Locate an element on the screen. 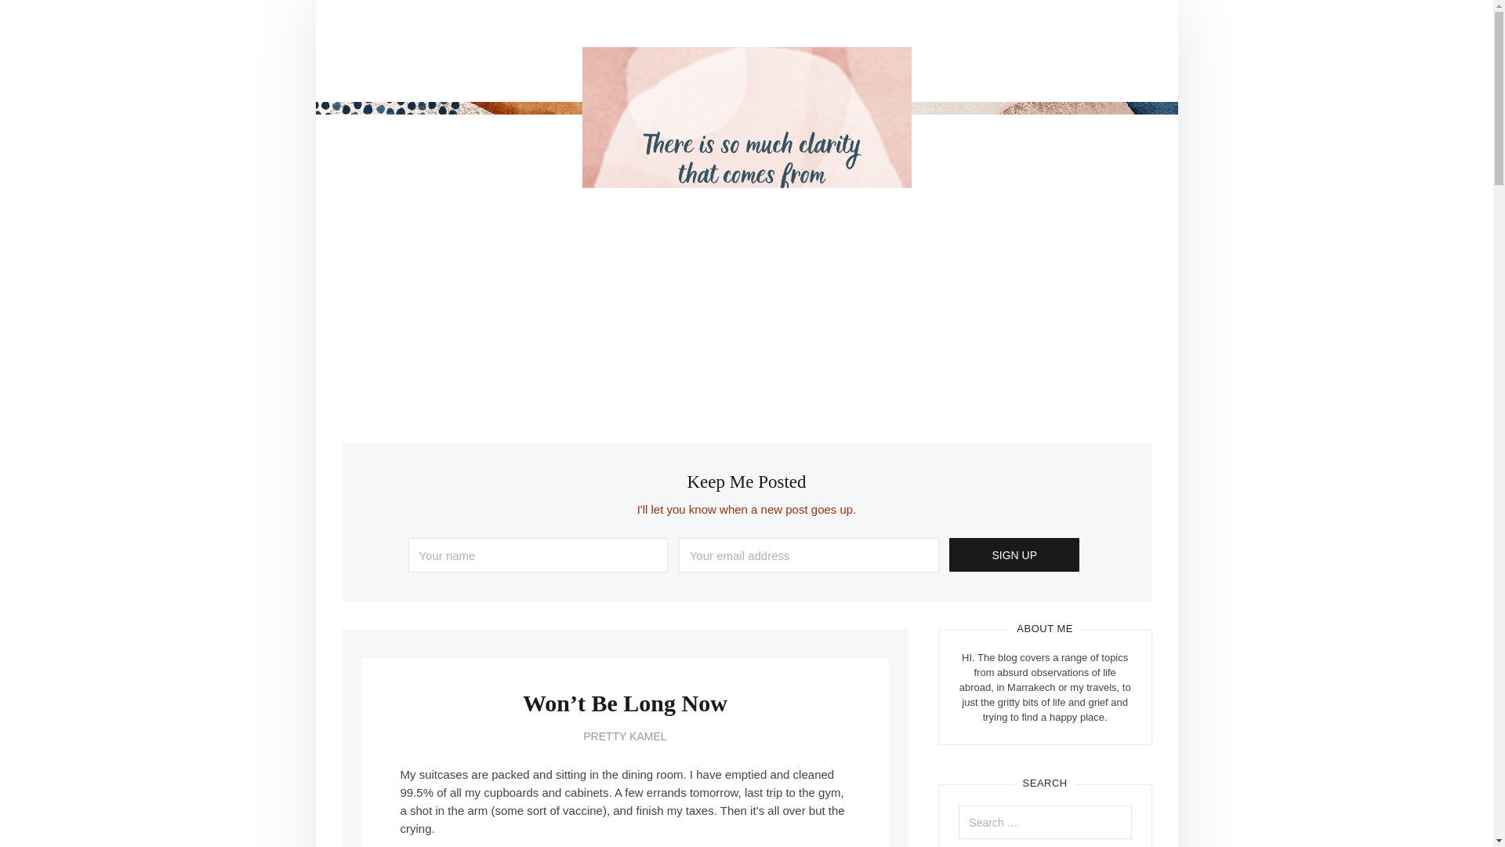 This screenshot has width=1505, height=847. Sign up is located at coordinates (1014, 554).